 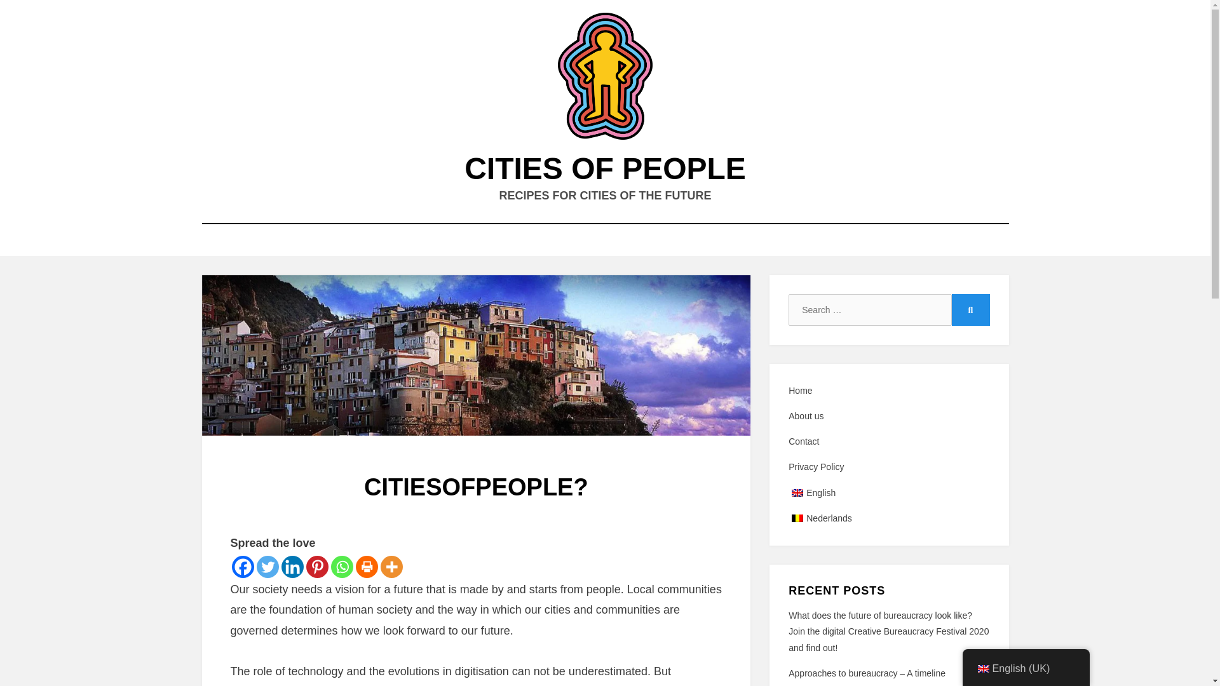 I want to click on Linkedin, so click(x=291, y=567).